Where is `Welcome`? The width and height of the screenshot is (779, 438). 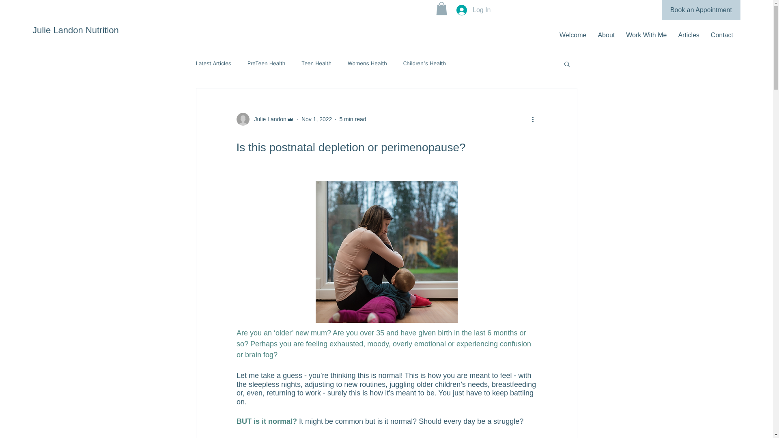
Welcome is located at coordinates (573, 35).